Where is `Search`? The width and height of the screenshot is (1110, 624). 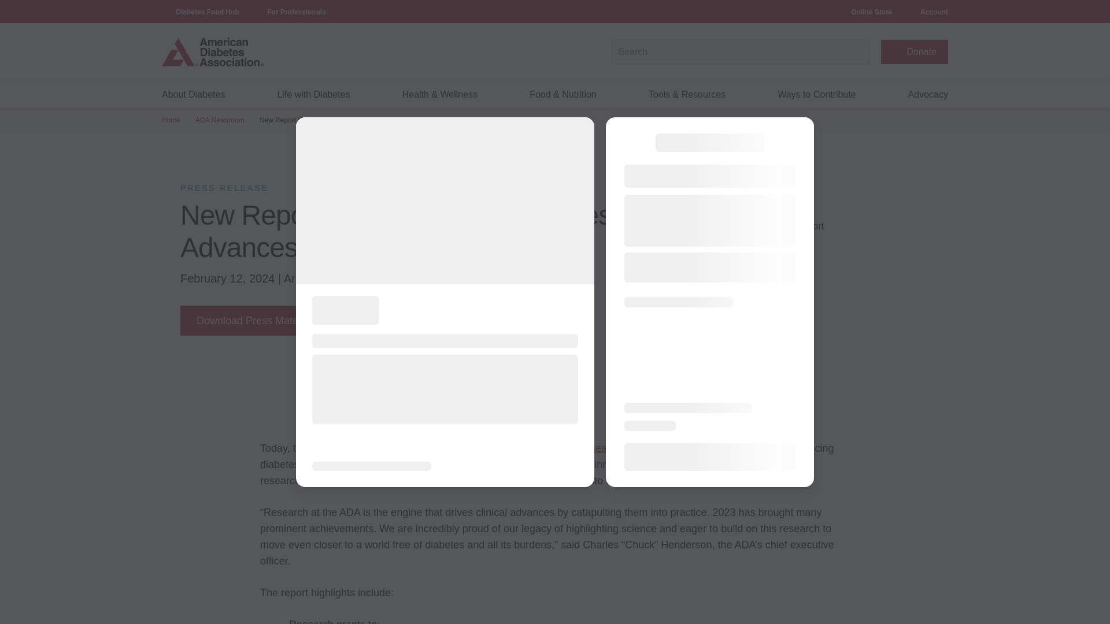 Search is located at coordinates (856, 52).